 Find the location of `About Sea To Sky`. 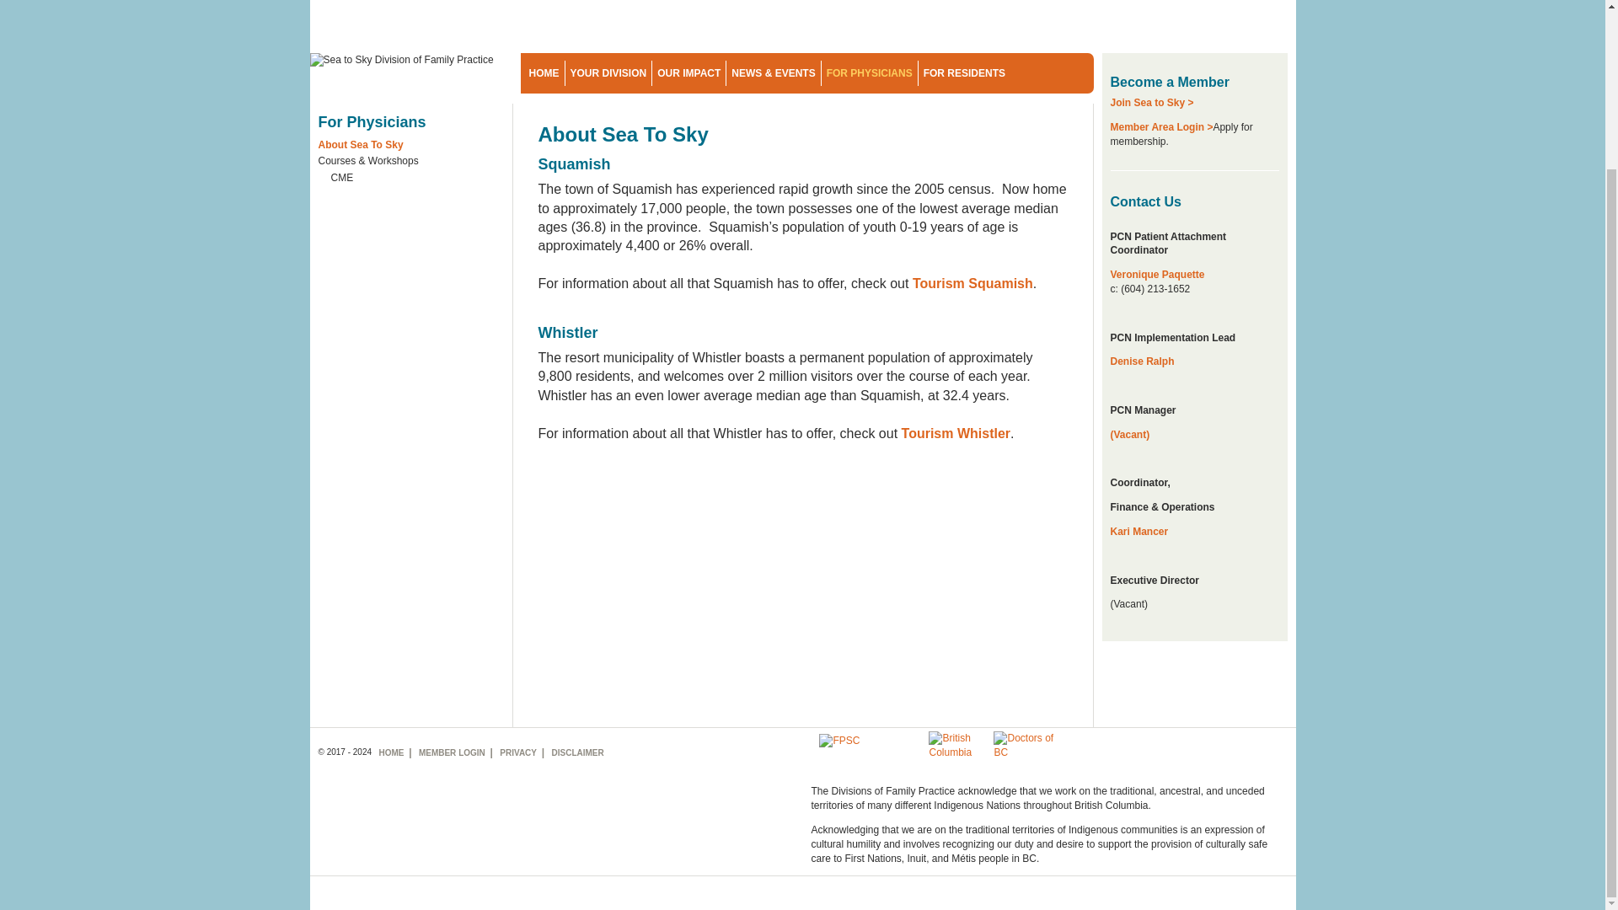

About Sea To Sky is located at coordinates (411, 147).